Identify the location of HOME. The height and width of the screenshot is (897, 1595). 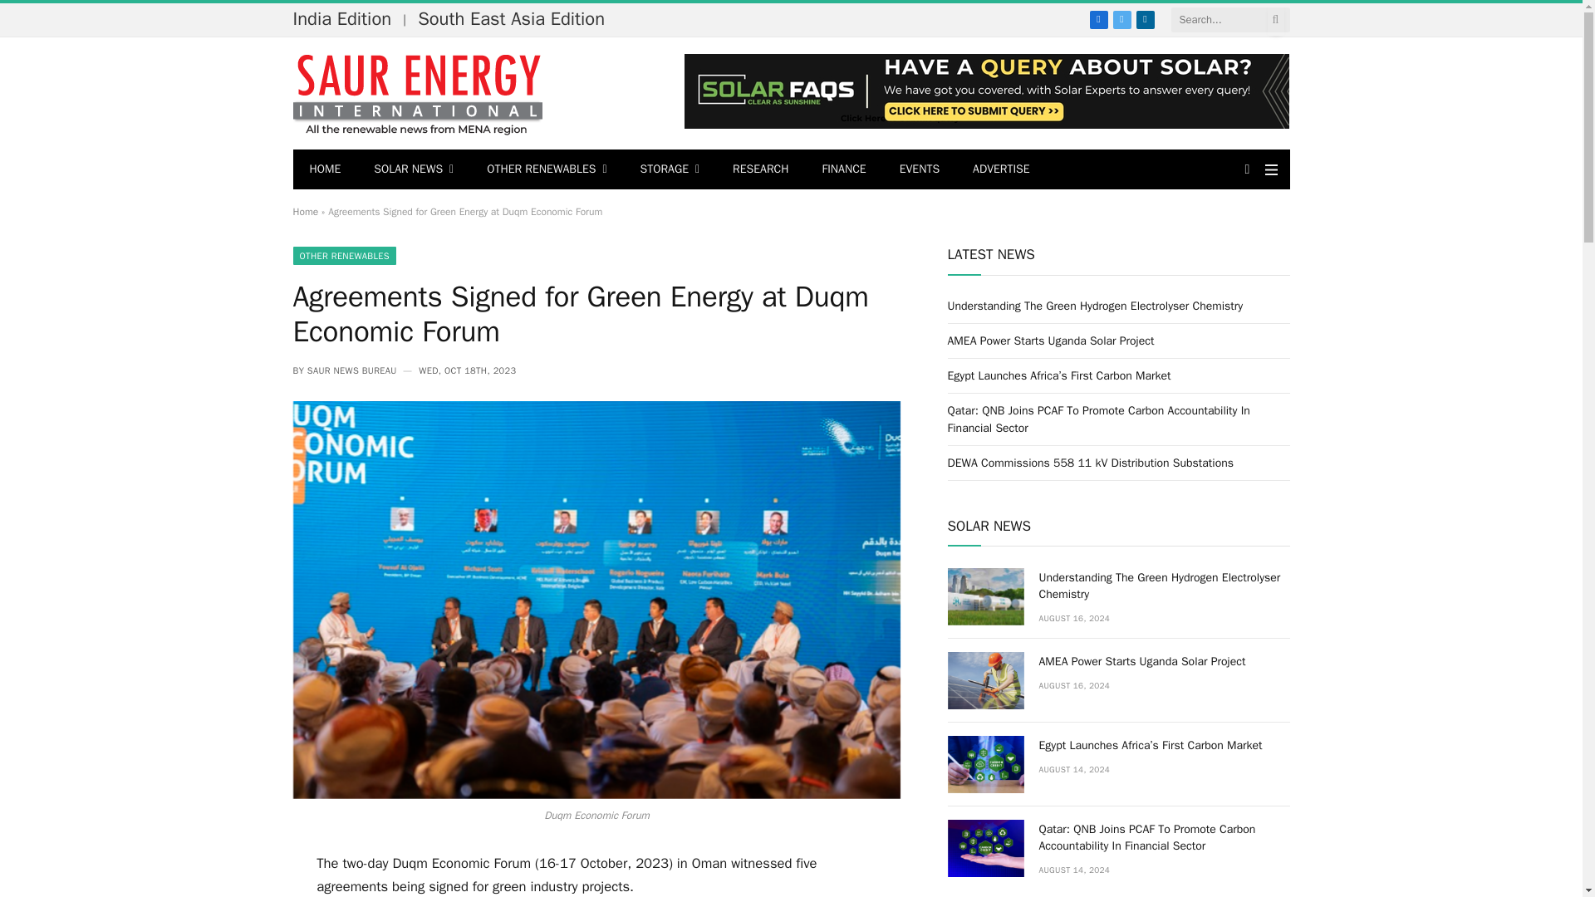
(324, 169).